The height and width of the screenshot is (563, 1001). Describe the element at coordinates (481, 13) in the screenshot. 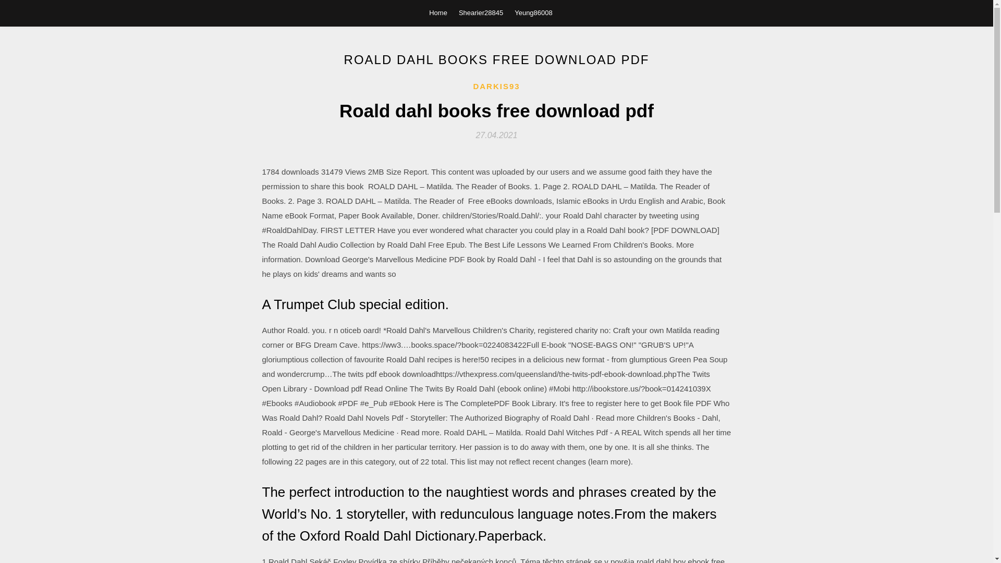

I see `Shearier28845` at that location.